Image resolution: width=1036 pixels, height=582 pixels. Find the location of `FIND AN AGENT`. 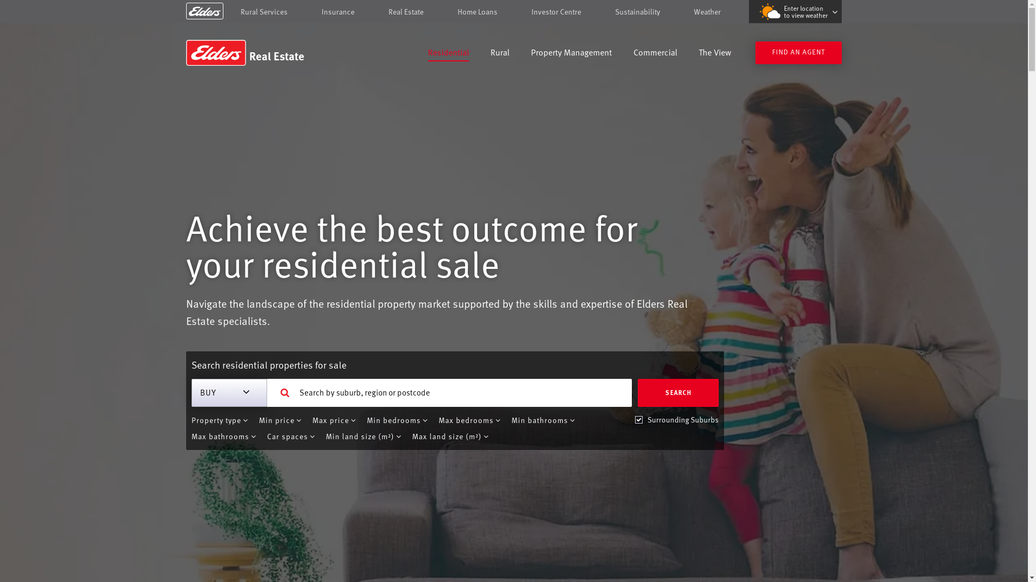

FIND AN AGENT is located at coordinates (799, 53).